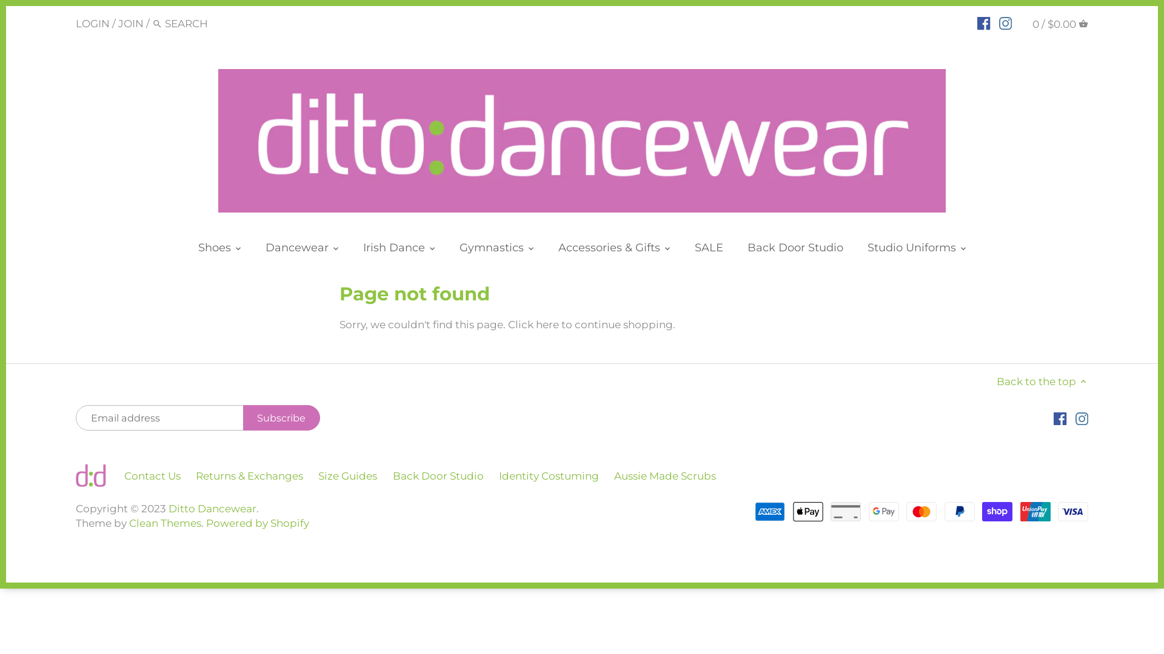 The height and width of the screenshot is (654, 1164). I want to click on Facebook, so click(1060, 418).